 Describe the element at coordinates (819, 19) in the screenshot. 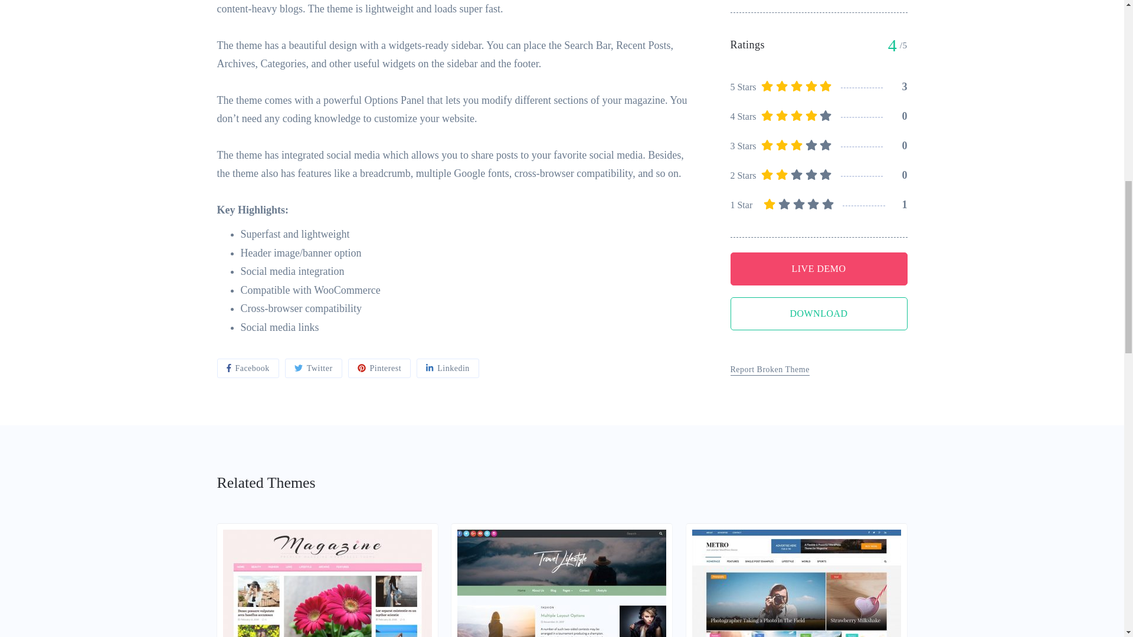

I see `LIVE DEMO` at that location.